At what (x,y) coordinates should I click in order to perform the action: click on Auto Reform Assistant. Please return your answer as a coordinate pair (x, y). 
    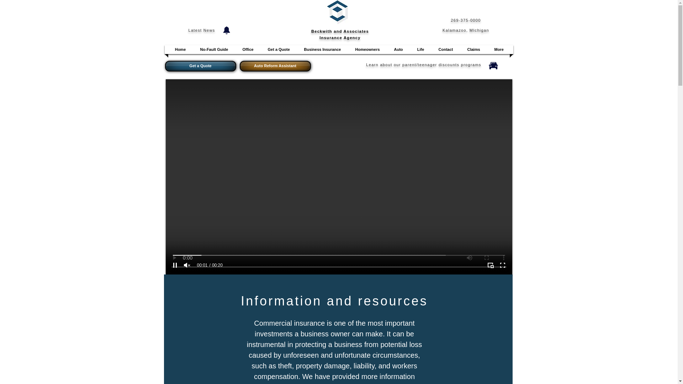
    Looking at the image, I should click on (275, 66).